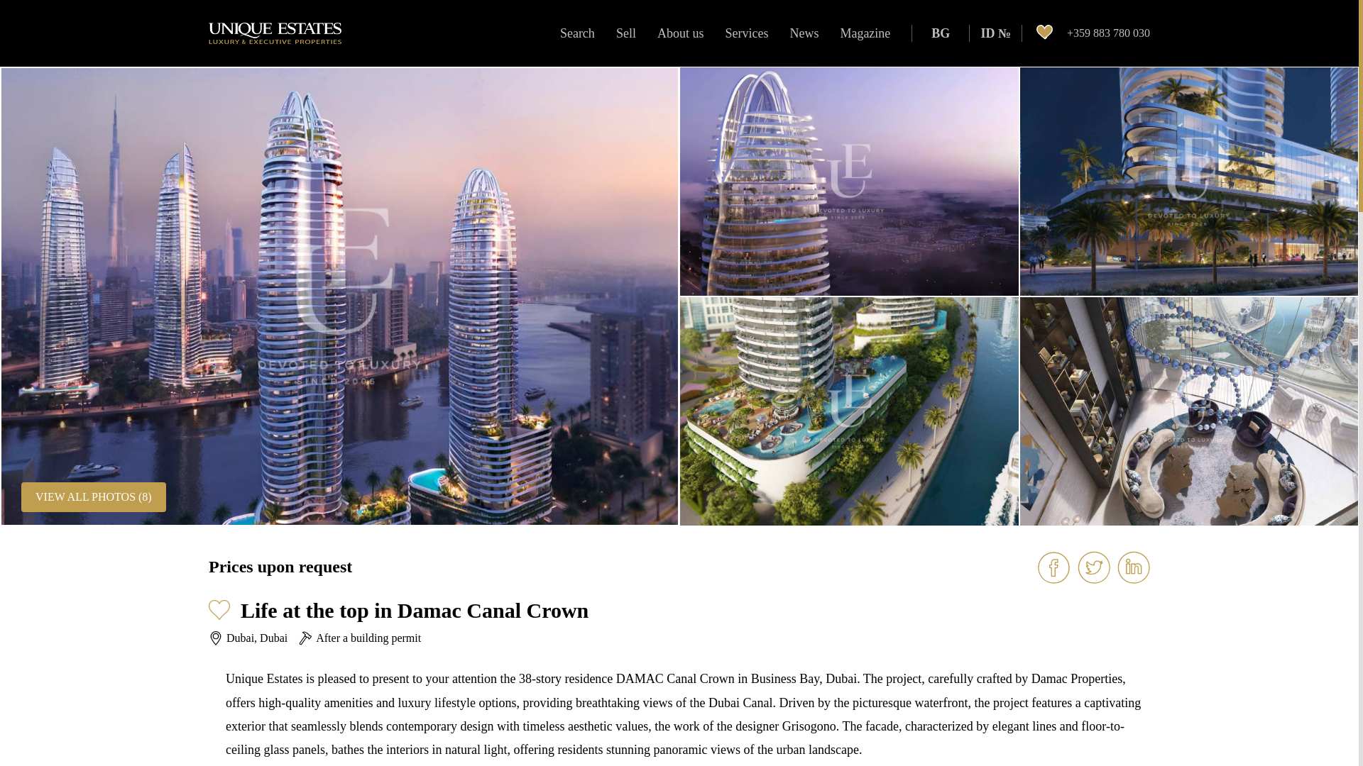  Describe the element at coordinates (1094, 567) in the screenshot. I see `Share on Twitter` at that location.